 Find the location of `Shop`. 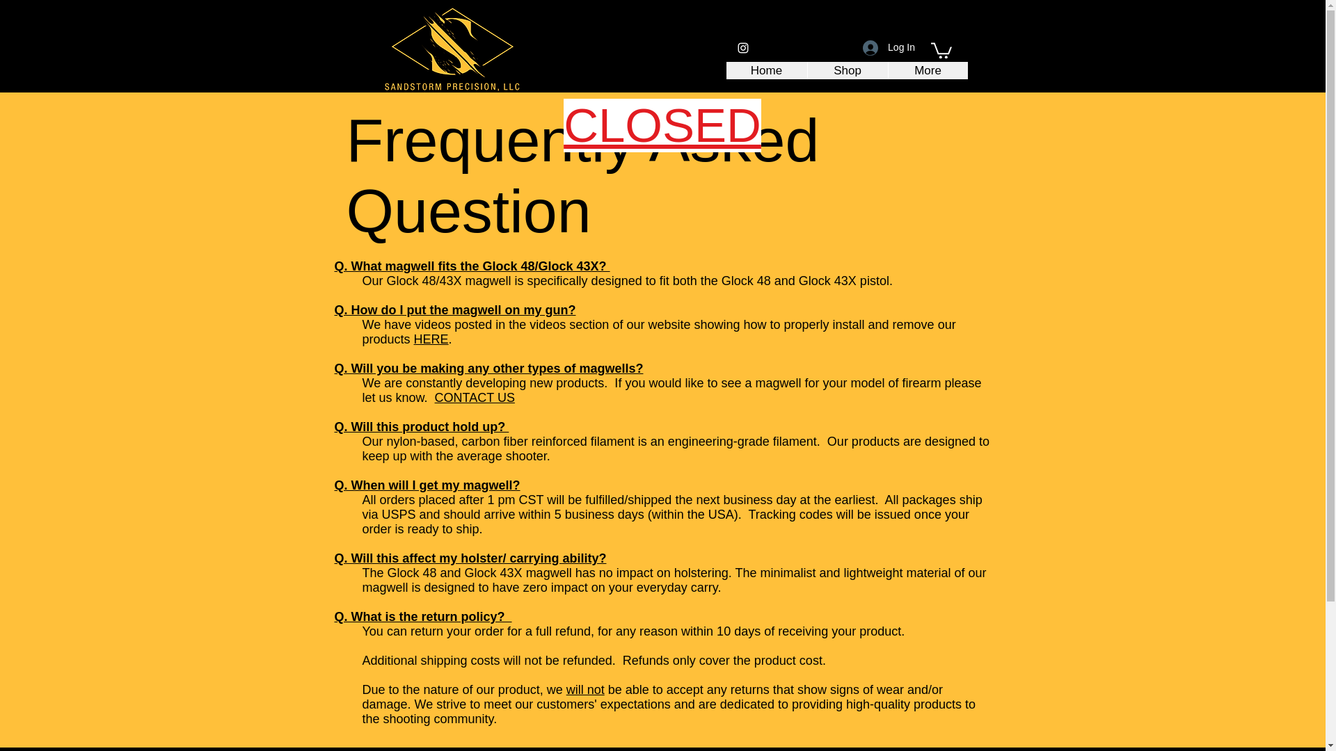

Shop is located at coordinates (848, 70).